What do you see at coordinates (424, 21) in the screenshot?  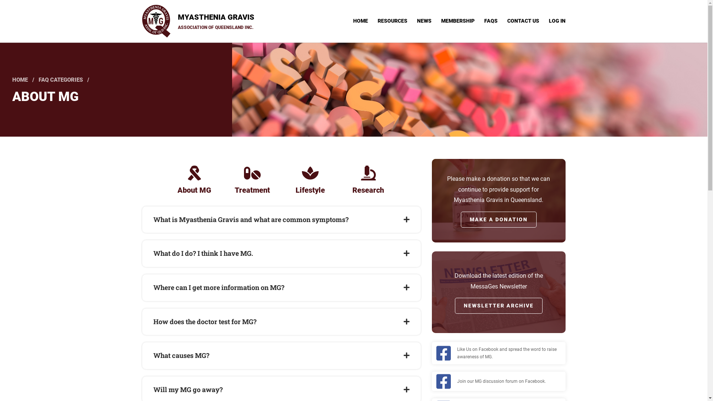 I see `NEWS` at bounding box center [424, 21].